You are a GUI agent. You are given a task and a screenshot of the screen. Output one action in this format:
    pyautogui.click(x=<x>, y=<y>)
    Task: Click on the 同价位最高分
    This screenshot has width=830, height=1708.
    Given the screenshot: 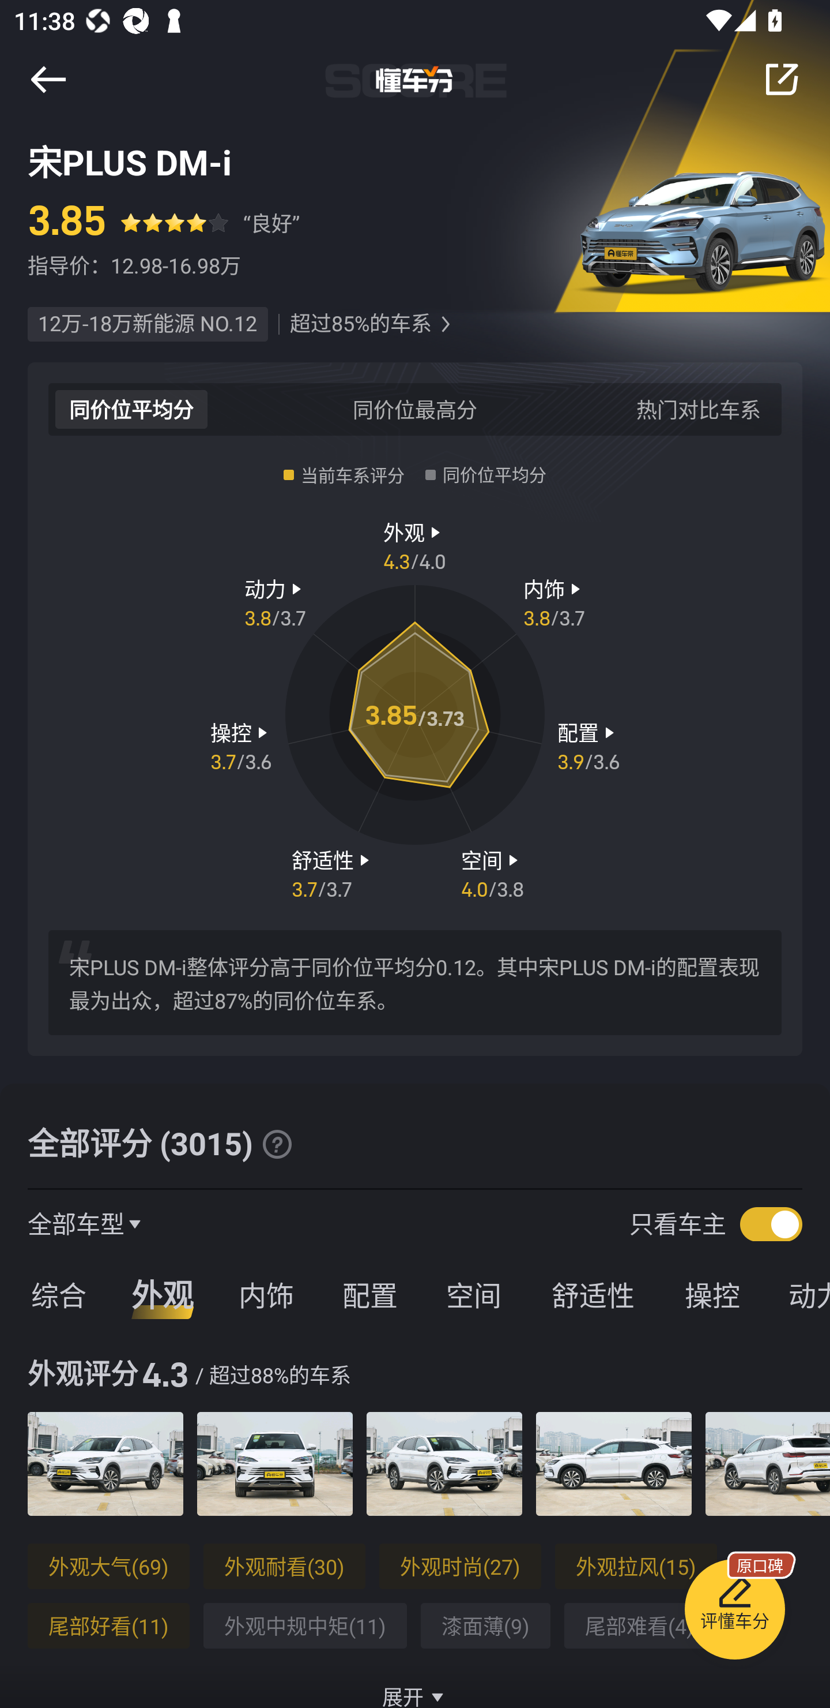 What is the action you would take?
    pyautogui.click(x=415, y=409)
    